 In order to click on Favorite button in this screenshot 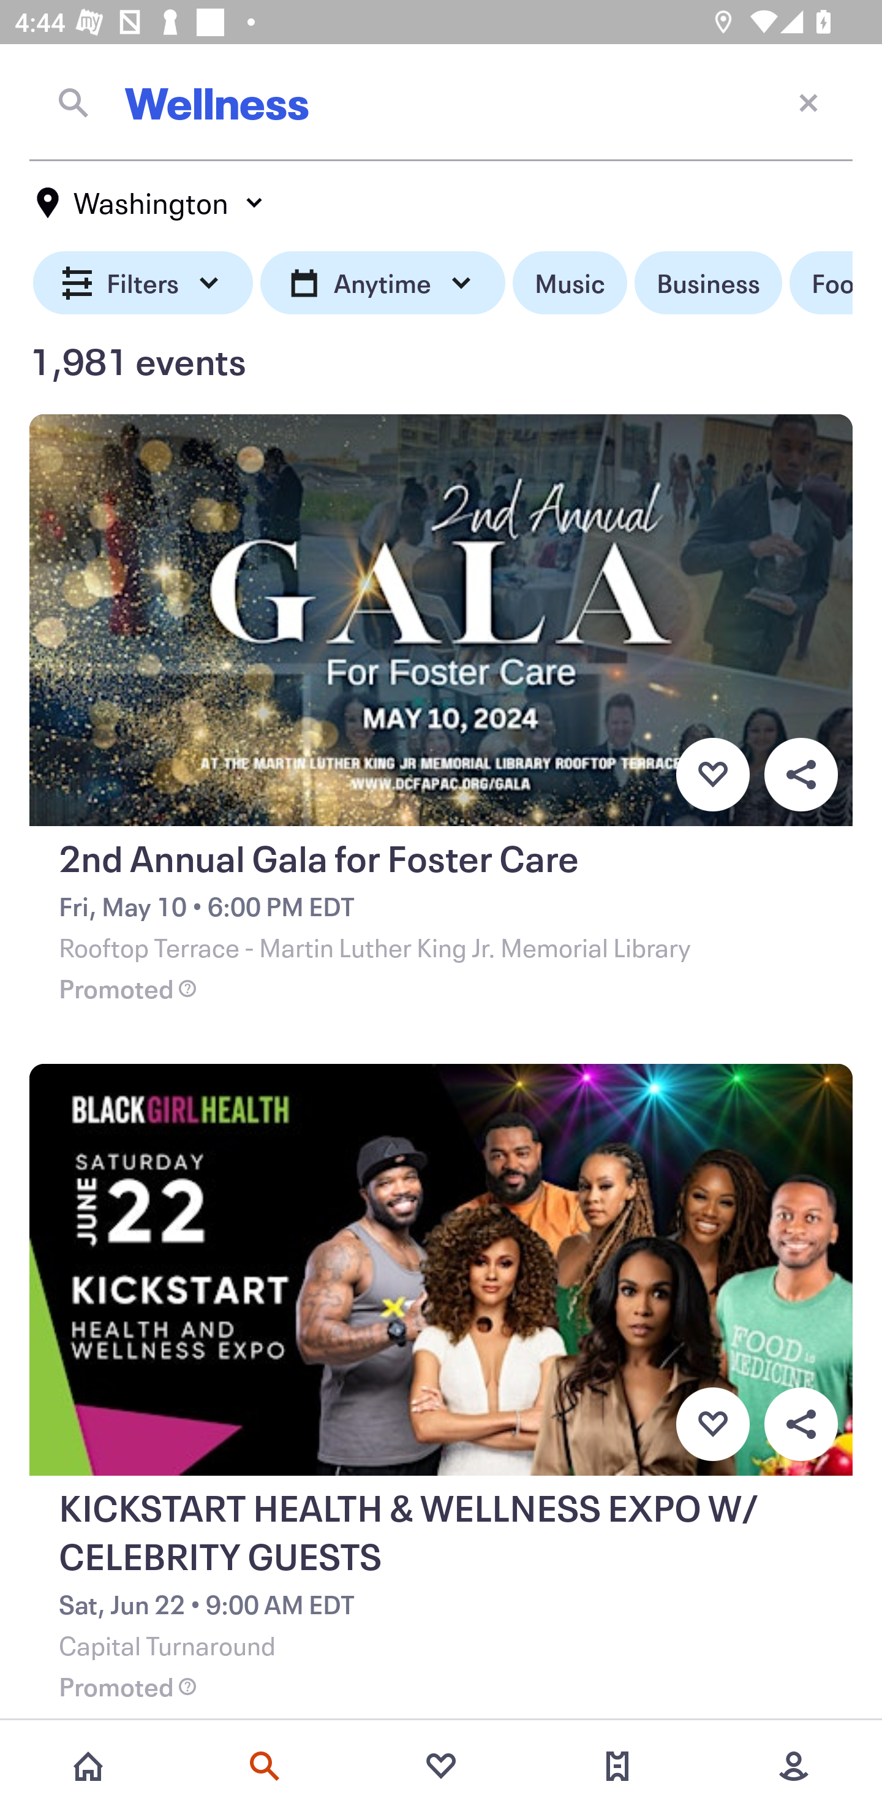, I will do `click(712, 774)`.